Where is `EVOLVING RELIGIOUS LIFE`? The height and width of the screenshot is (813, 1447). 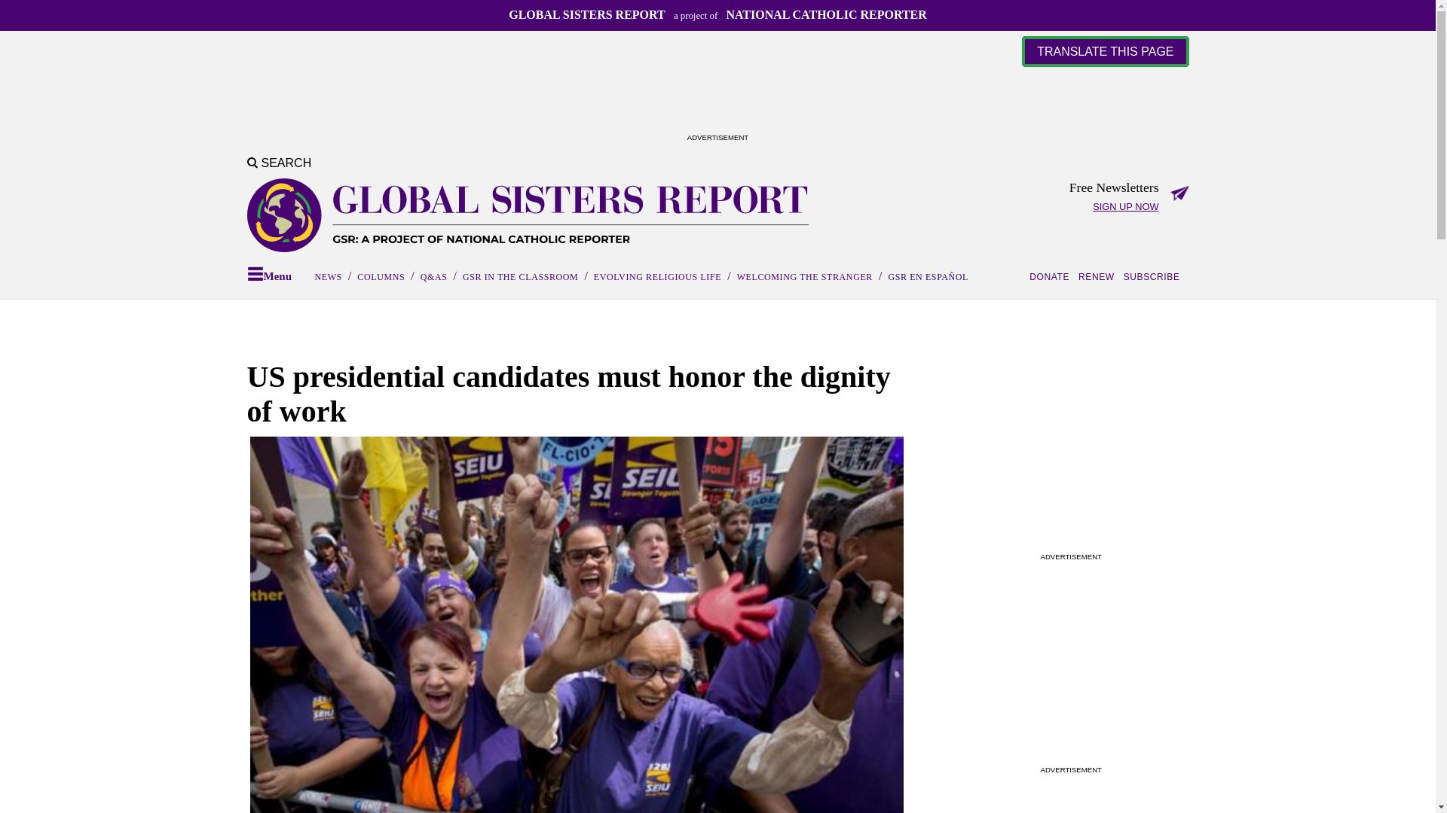
EVOLVING RELIGIOUS LIFE is located at coordinates (657, 276).